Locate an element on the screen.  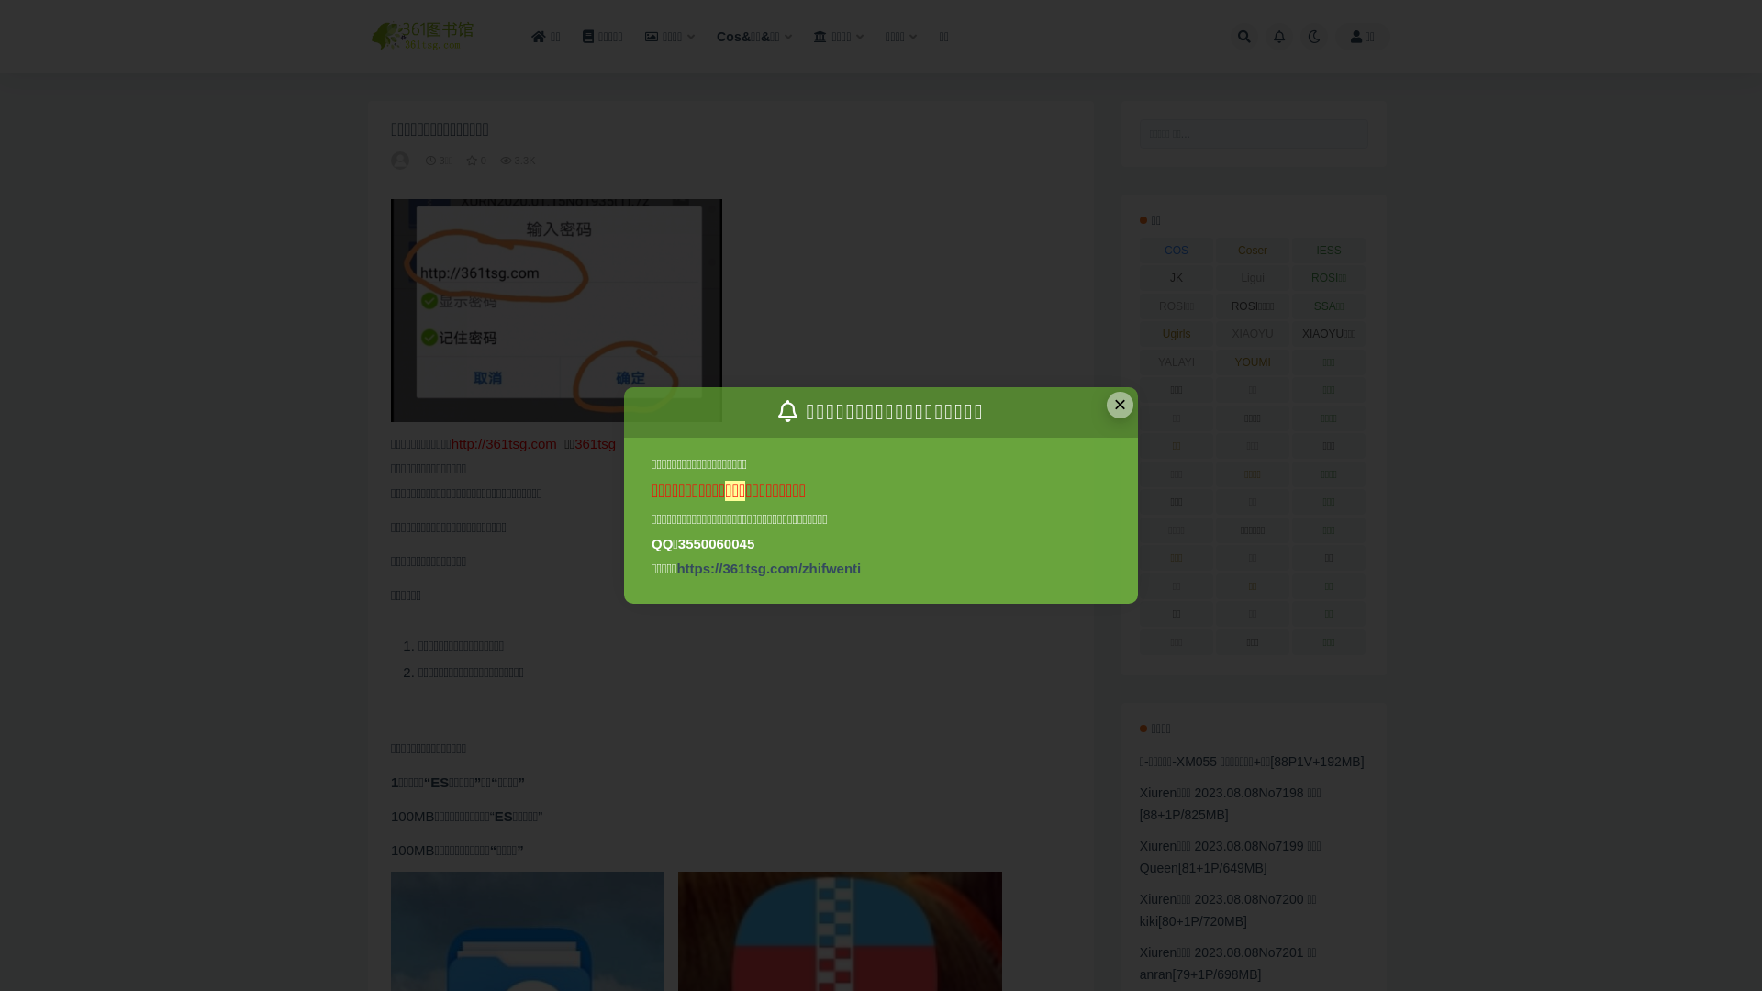
YALAYI is located at coordinates (1177, 362).